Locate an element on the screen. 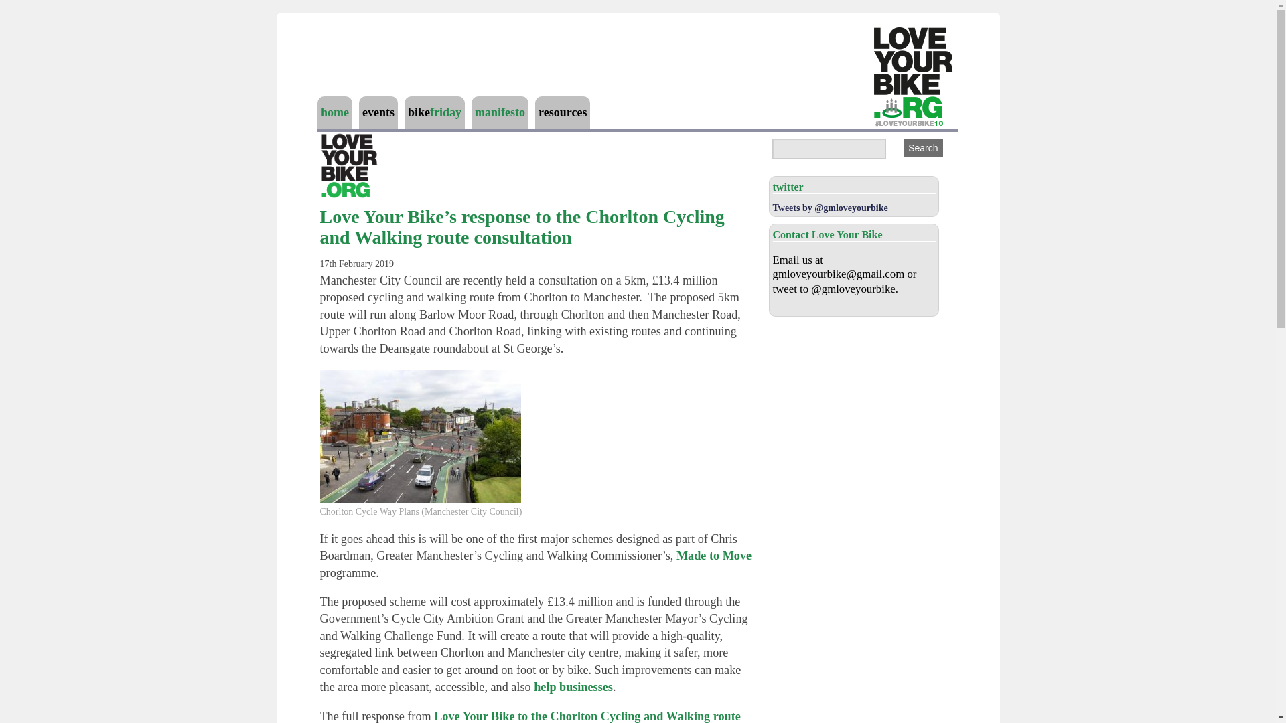  Made to Move is located at coordinates (713, 556).